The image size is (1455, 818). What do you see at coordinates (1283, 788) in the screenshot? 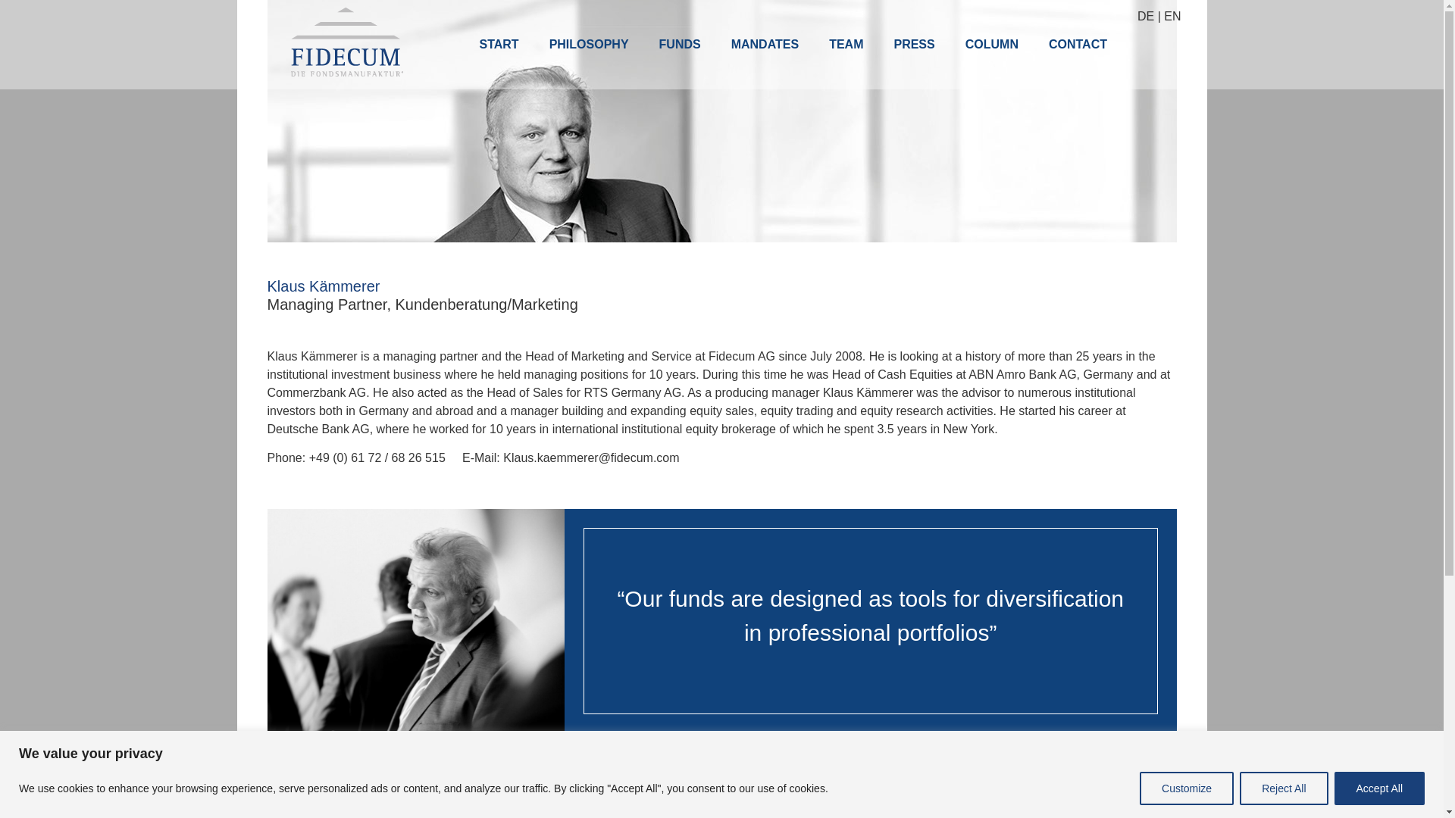
I see `Reject All` at bounding box center [1283, 788].